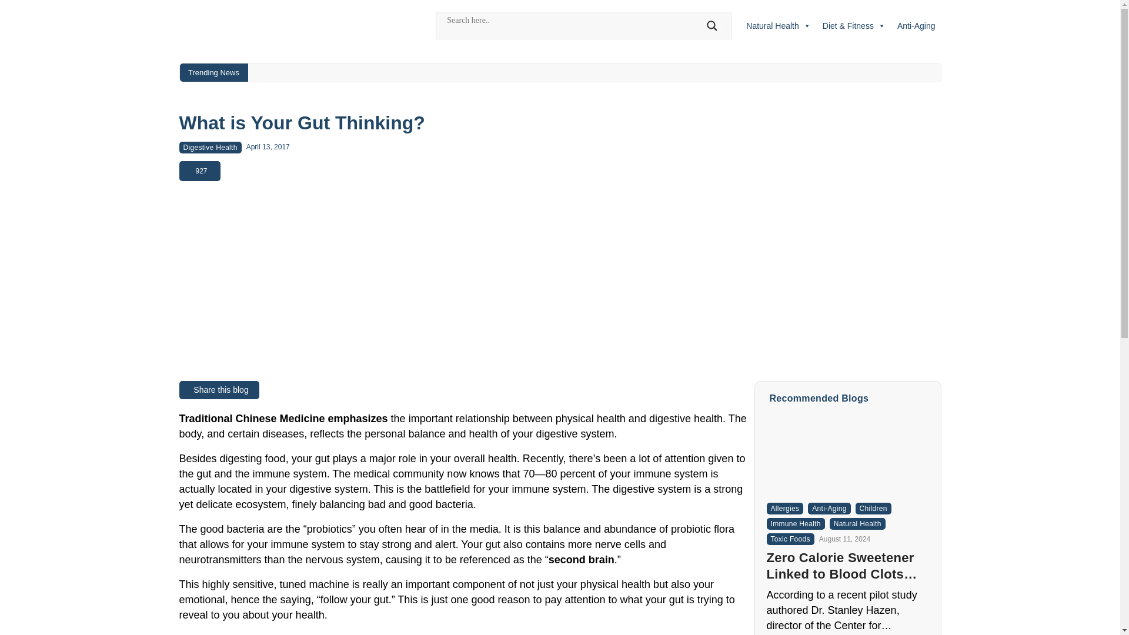 This screenshot has width=1129, height=635. I want to click on Anti-Aging, so click(916, 25).